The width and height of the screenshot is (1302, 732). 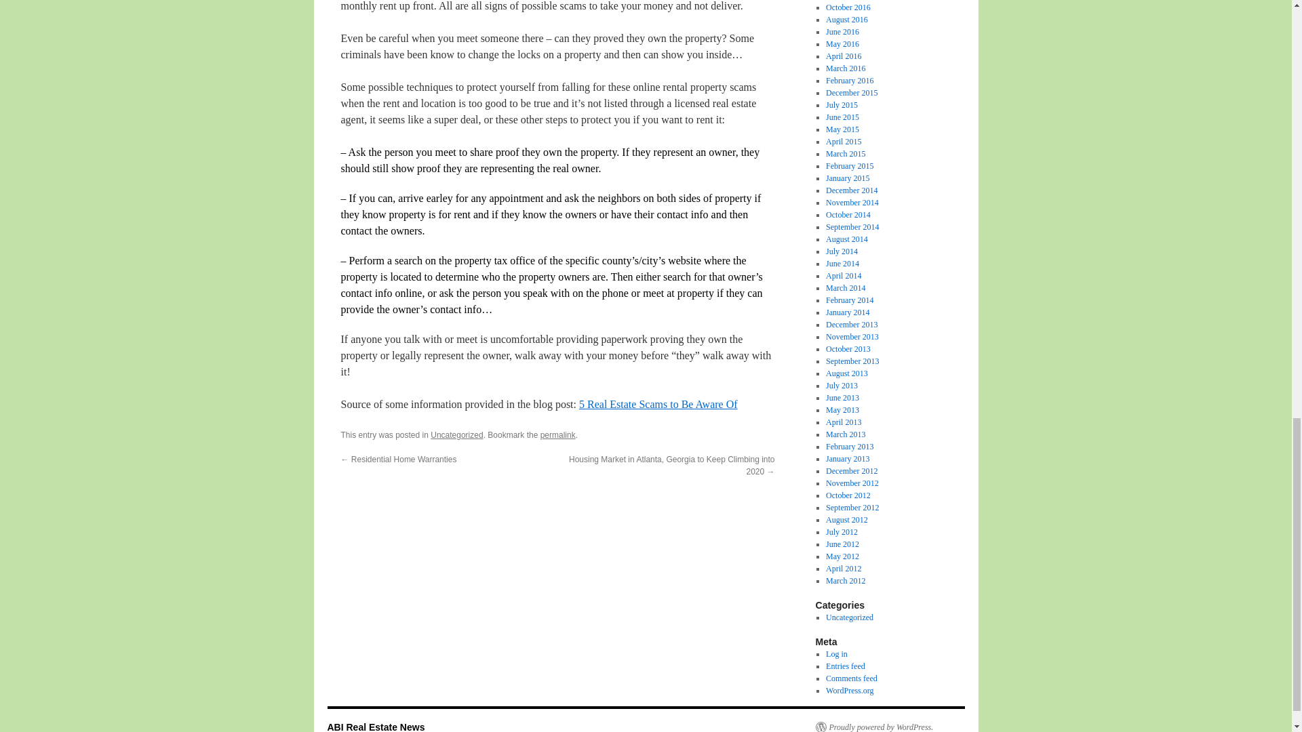 What do you see at coordinates (457, 435) in the screenshot?
I see `Uncategorized` at bounding box center [457, 435].